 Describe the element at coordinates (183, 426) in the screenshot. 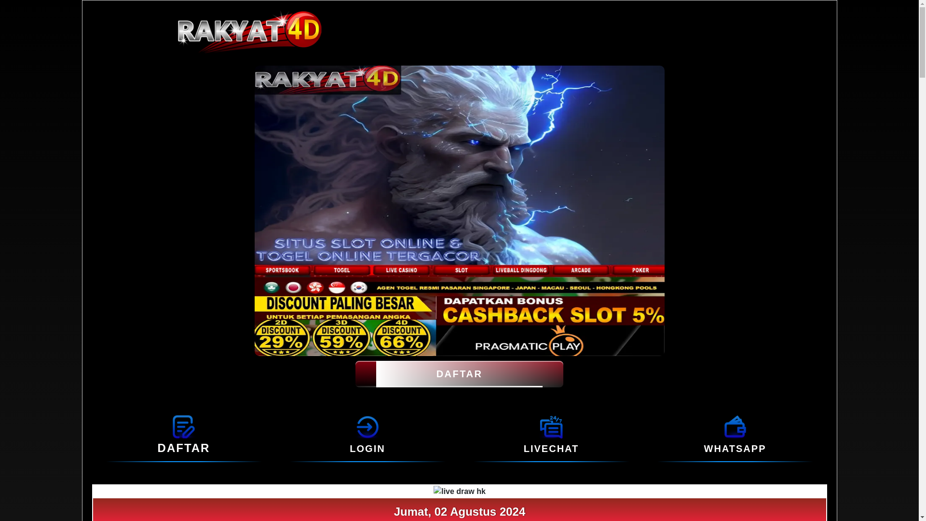

I see `DAFTAR` at that location.